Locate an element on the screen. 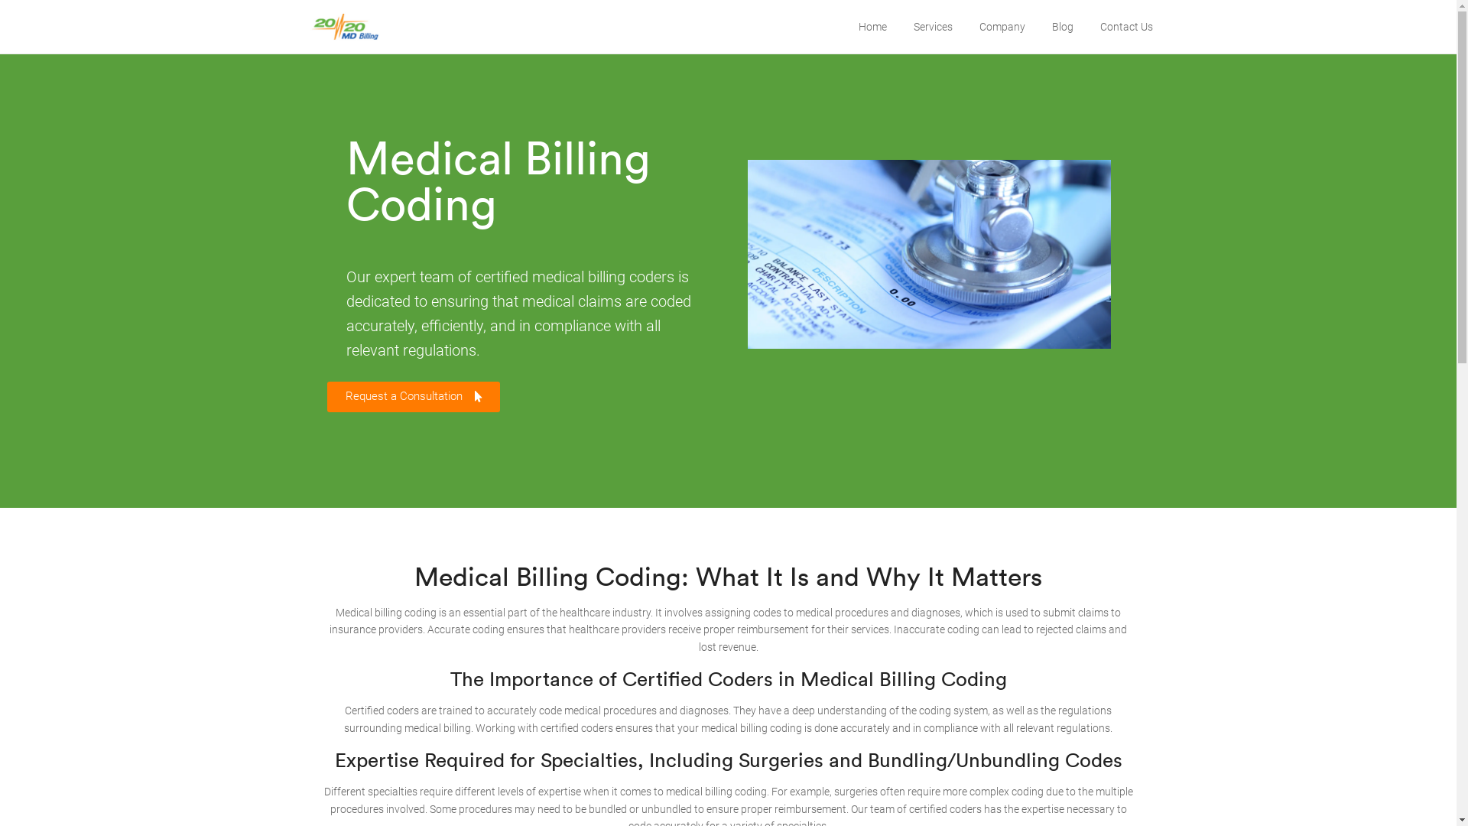  Blog is located at coordinates (315, 672).